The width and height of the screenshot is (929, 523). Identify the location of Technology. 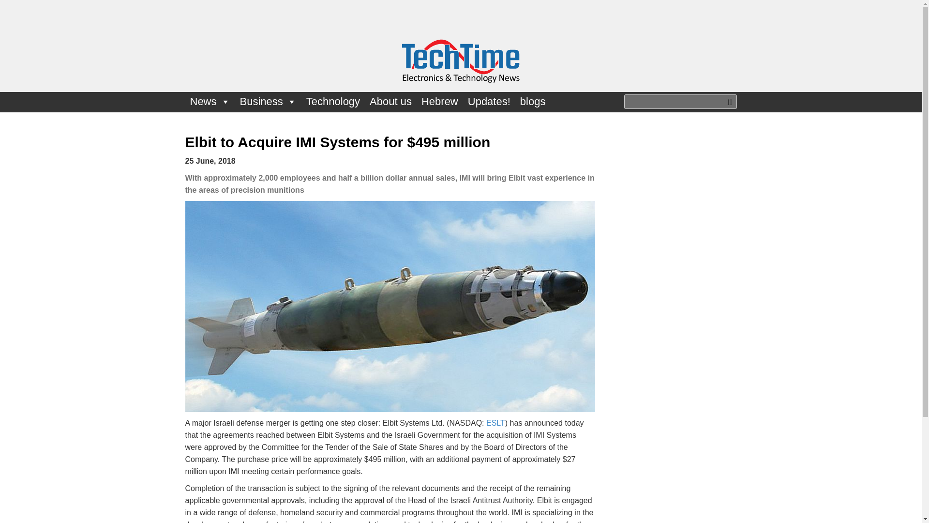
(333, 102).